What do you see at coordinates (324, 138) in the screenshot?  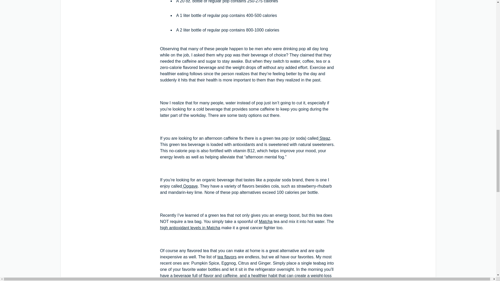 I see `Steaz` at bounding box center [324, 138].